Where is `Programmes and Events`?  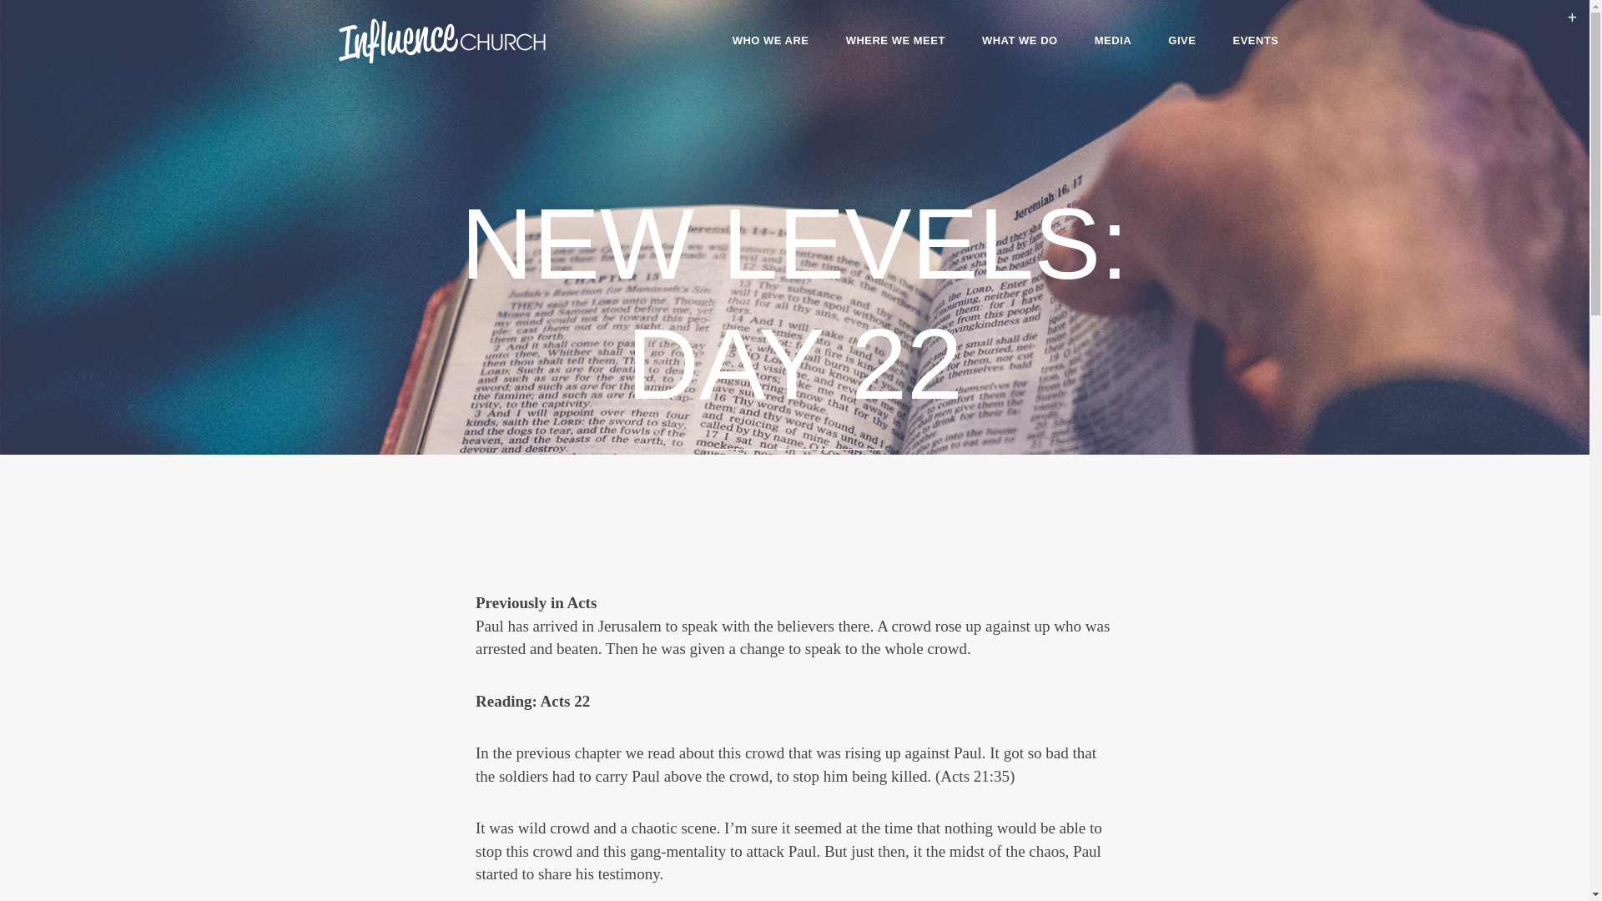 Programmes and Events is located at coordinates (1020, 40).